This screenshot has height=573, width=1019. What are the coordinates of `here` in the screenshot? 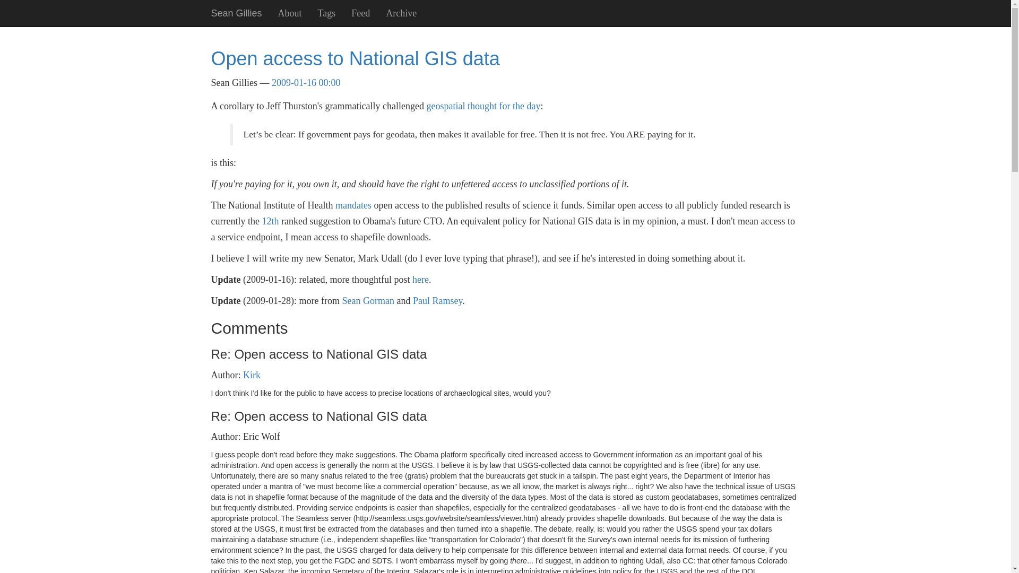 It's located at (420, 279).